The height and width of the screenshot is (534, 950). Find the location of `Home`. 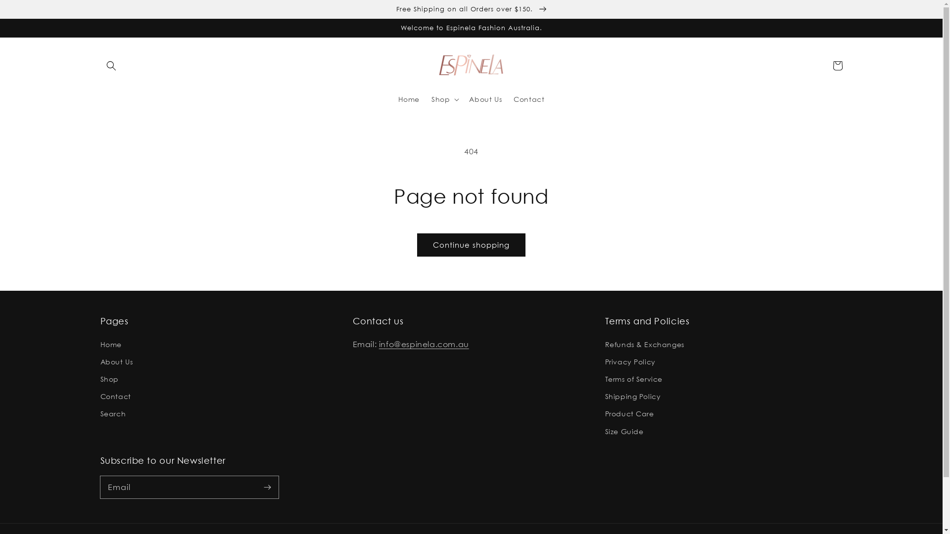

Home is located at coordinates (409, 99).